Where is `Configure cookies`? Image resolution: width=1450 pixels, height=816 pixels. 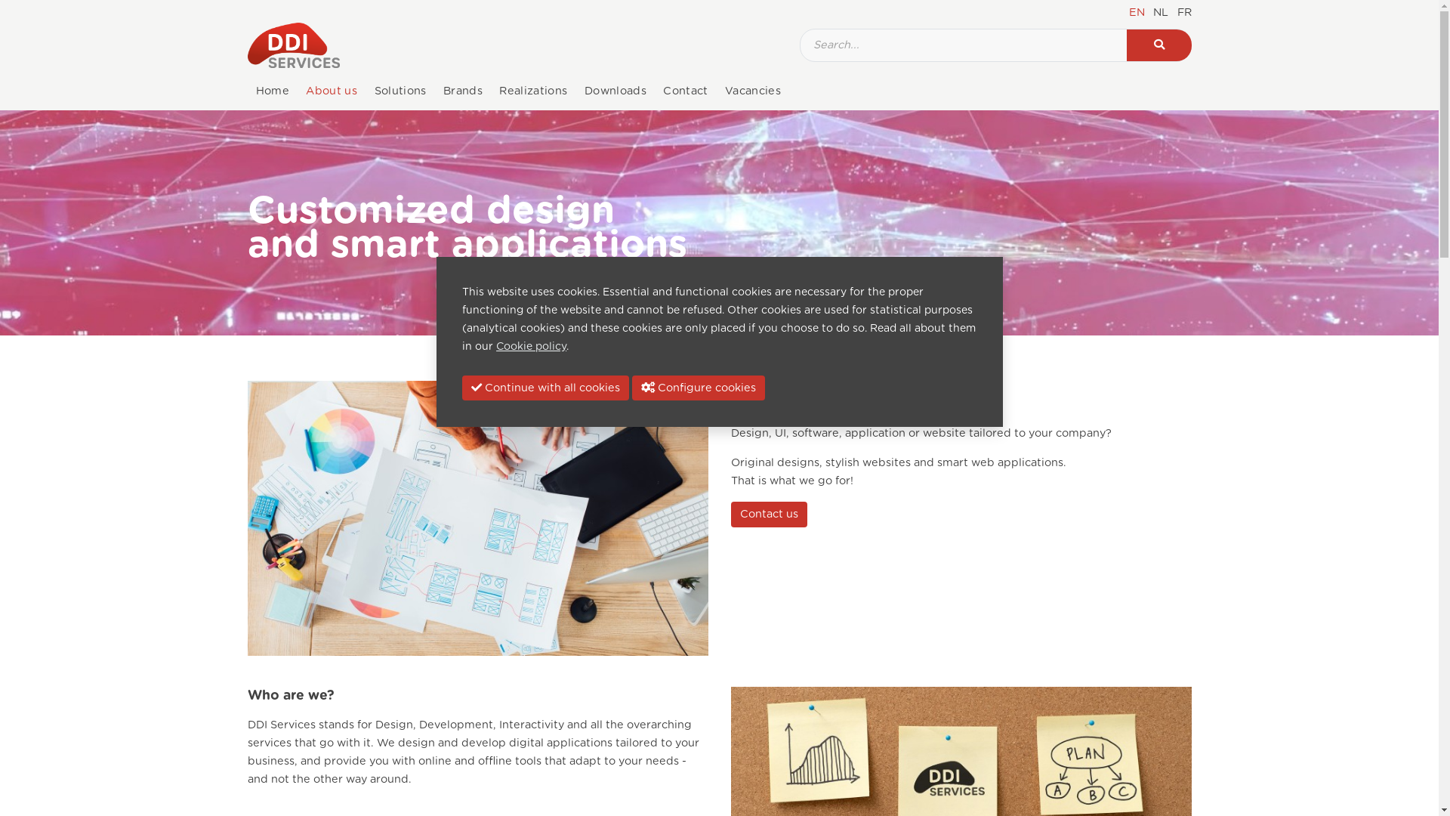 Configure cookies is located at coordinates (699, 388).